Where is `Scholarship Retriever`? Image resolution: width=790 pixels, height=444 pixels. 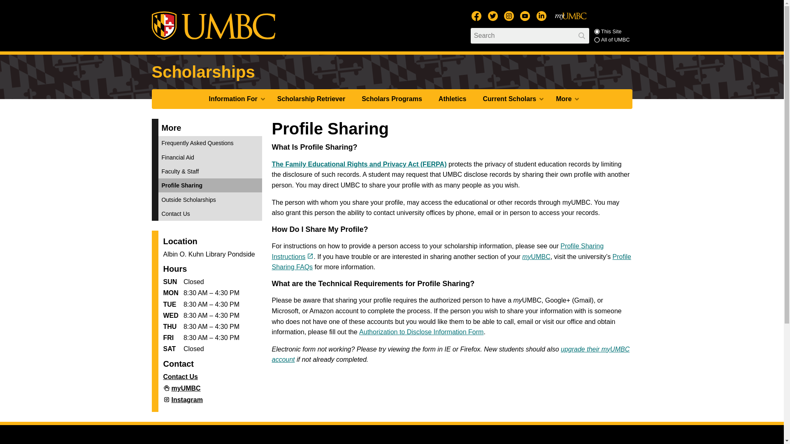 Scholarship Retriever is located at coordinates (311, 99).